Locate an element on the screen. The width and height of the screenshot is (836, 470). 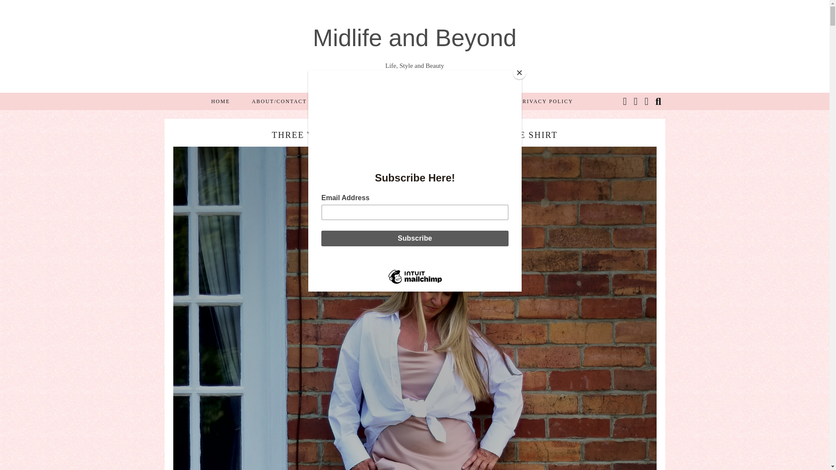
Midlife and Beyond is located at coordinates (415, 37).